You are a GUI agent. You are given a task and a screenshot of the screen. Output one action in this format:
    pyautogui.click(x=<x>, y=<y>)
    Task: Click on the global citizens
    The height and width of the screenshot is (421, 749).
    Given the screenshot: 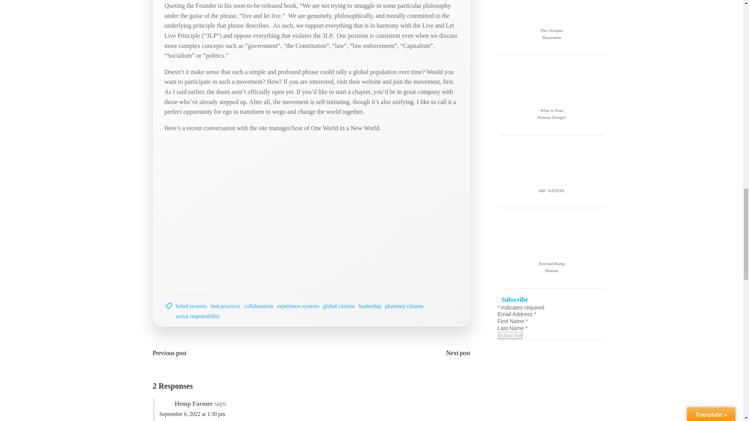 What is the action you would take?
    pyautogui.click(x=339, y=306)
    